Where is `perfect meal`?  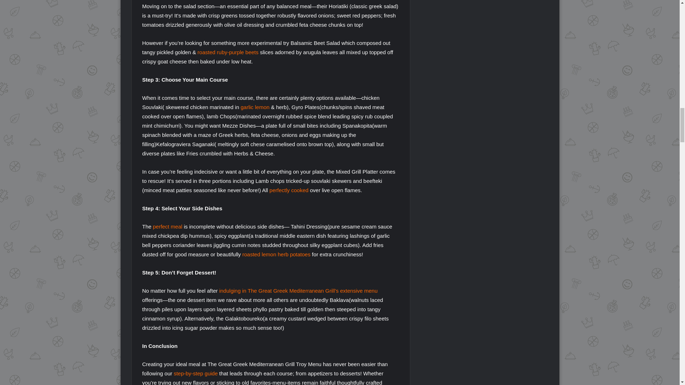 perfect meal is located at coordinates (168, 226).